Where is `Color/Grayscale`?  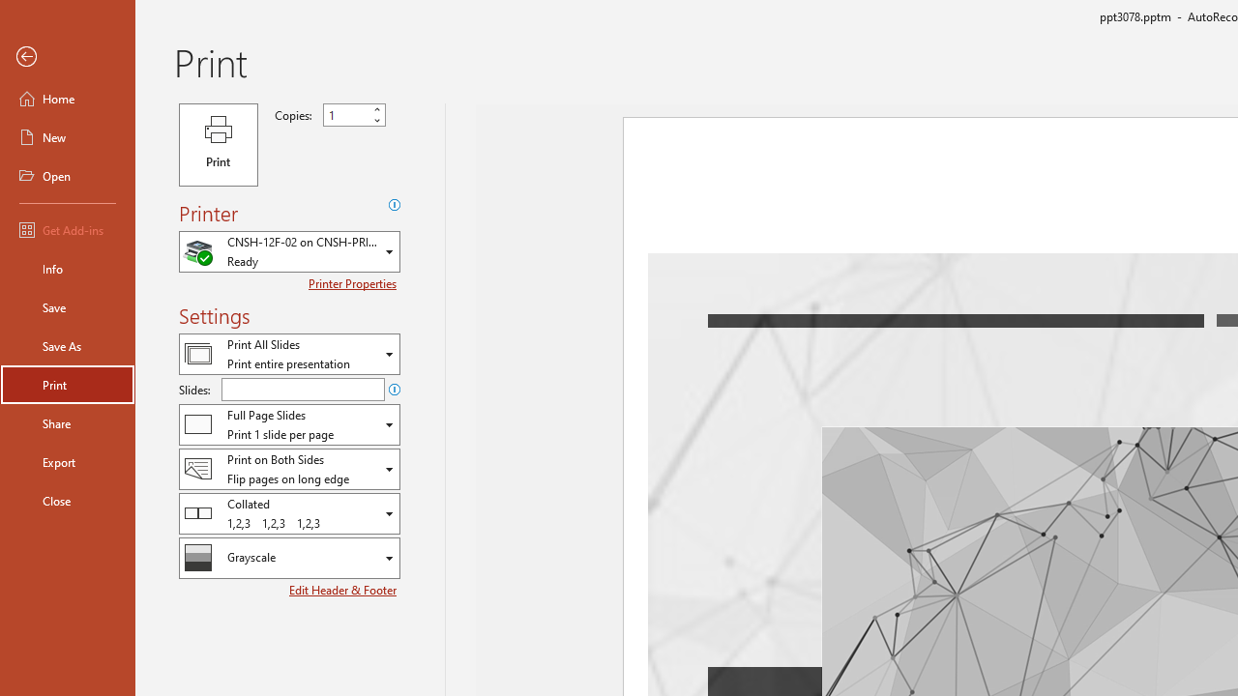 Color/Grayscale is located at coordinates (289, 558).